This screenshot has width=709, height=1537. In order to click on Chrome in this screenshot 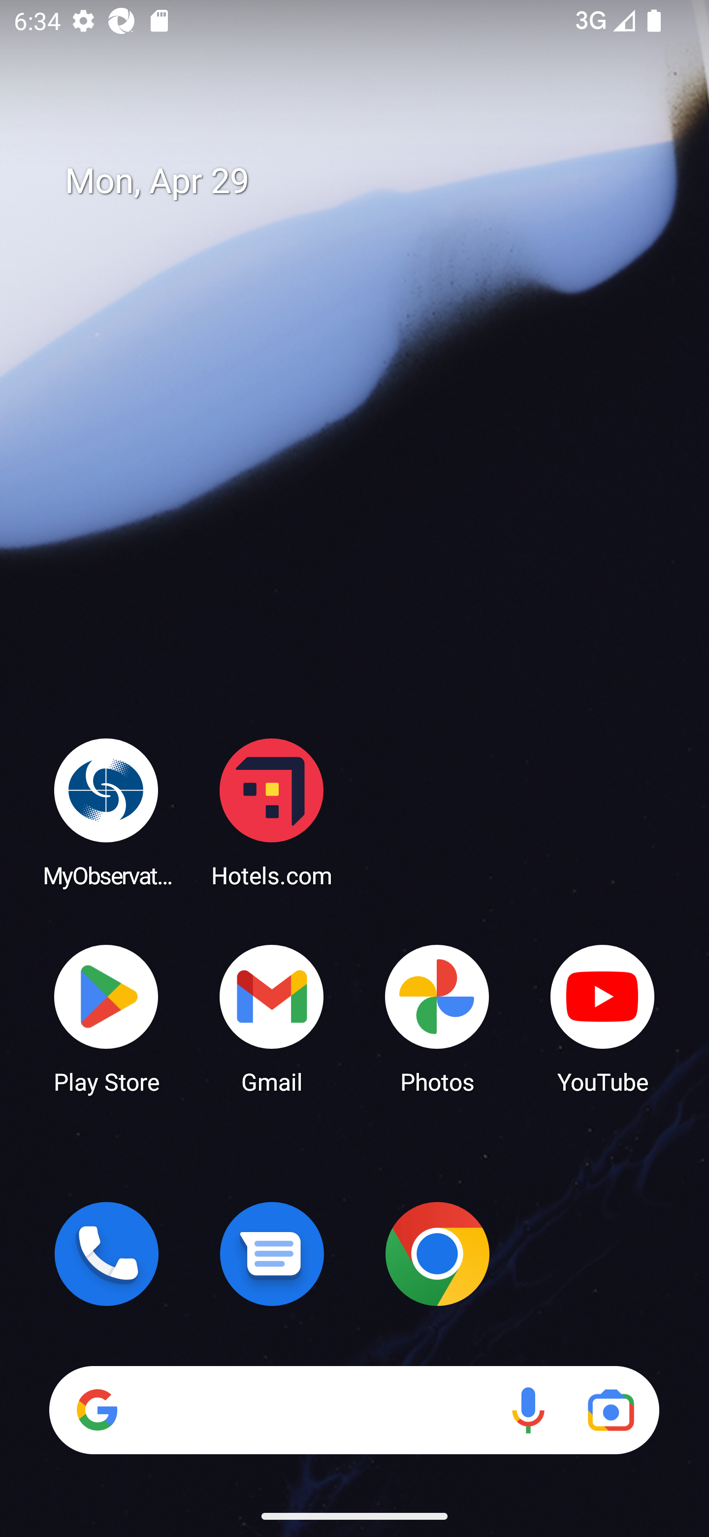, I will do `click(437, 1254)`.